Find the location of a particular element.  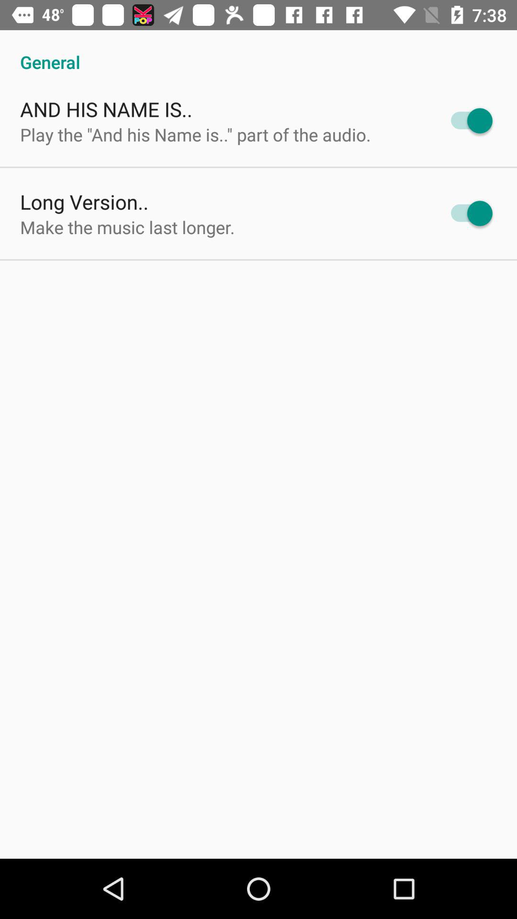

scroll until make the music icon is located at coordinates (127, 227).